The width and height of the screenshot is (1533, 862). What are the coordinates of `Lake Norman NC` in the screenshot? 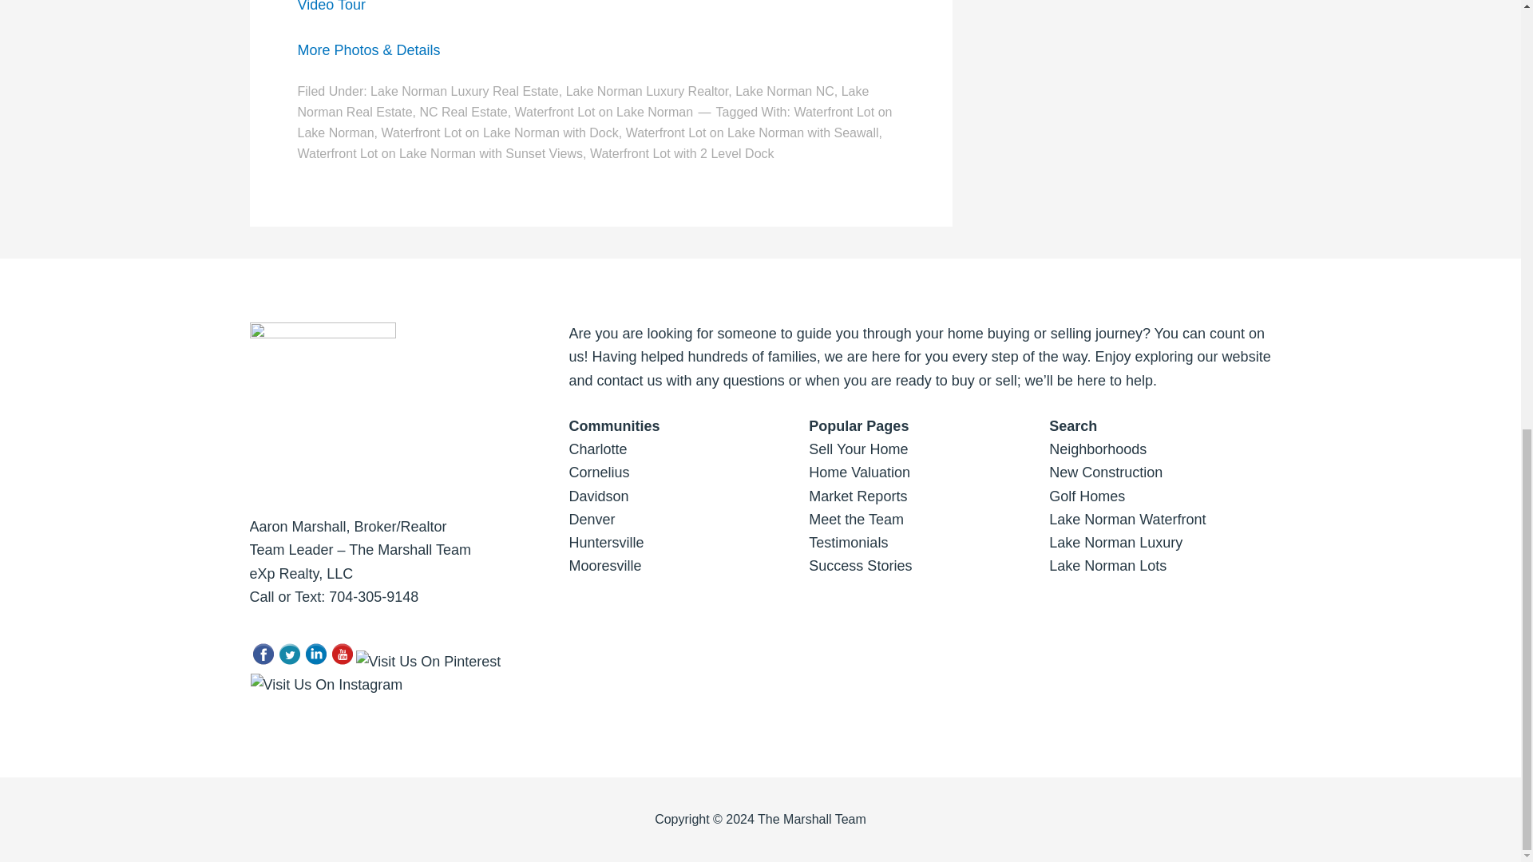 It's located at (784, 91).